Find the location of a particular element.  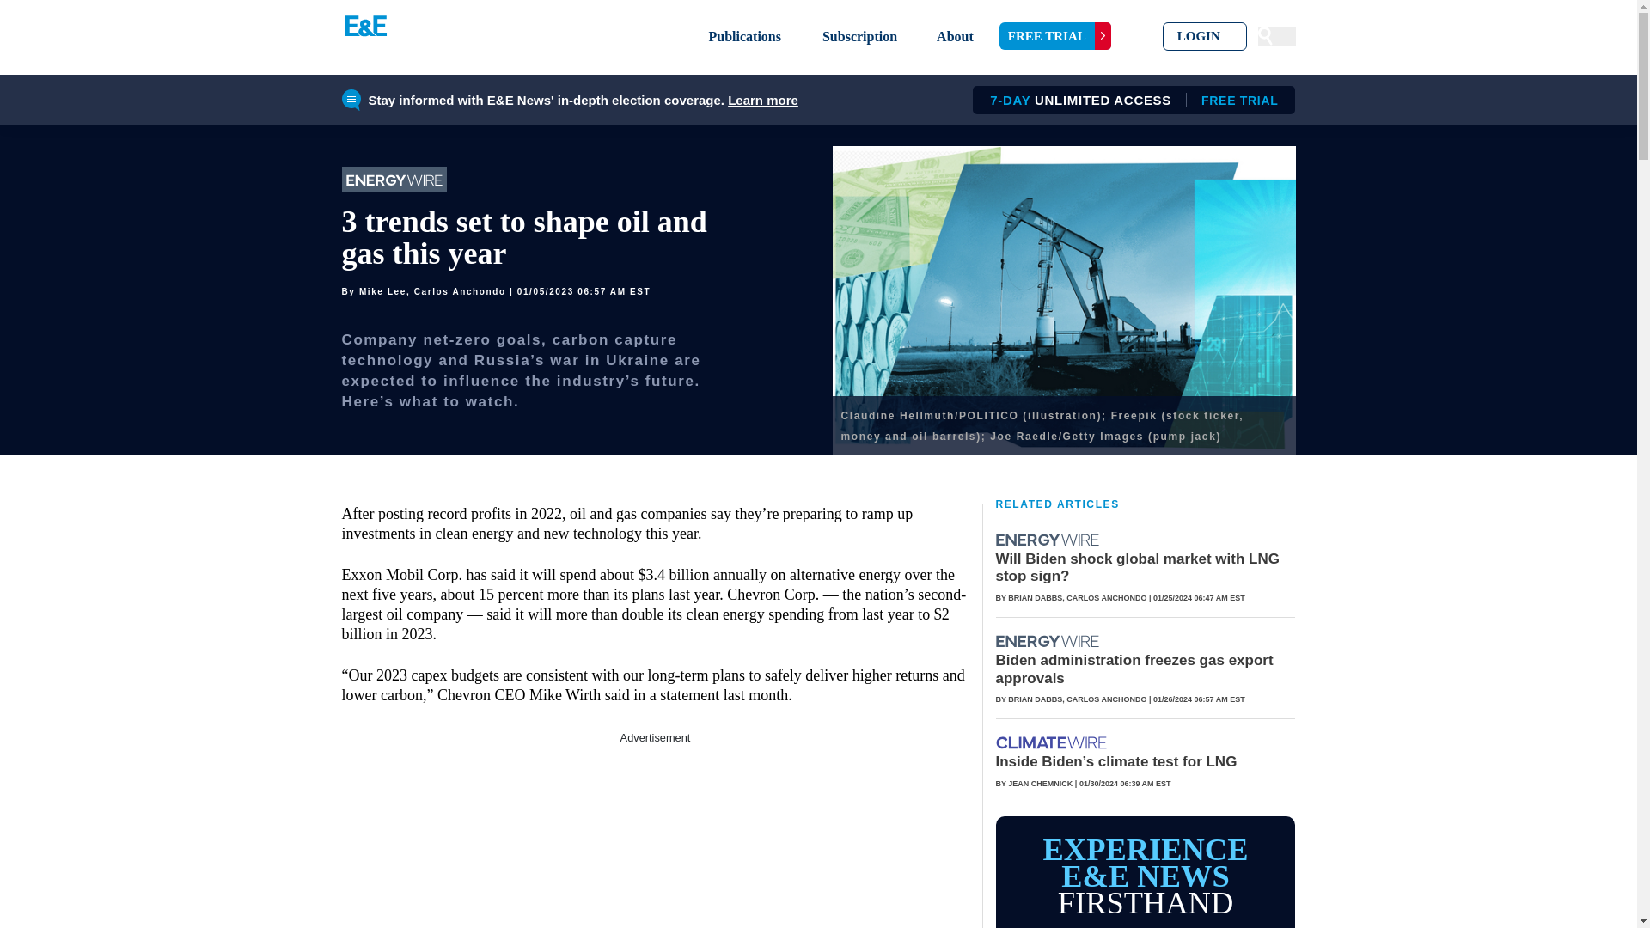

Will Biden shock global market with LNG stop sign? is located at coordinates (1127, 100).